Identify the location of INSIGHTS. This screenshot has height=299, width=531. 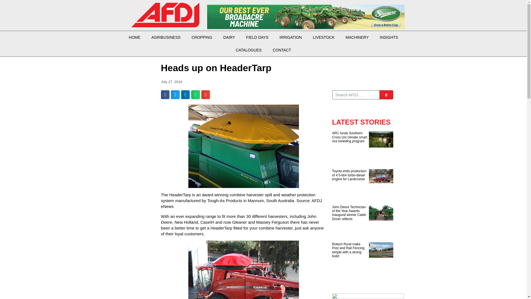
(389, 37).